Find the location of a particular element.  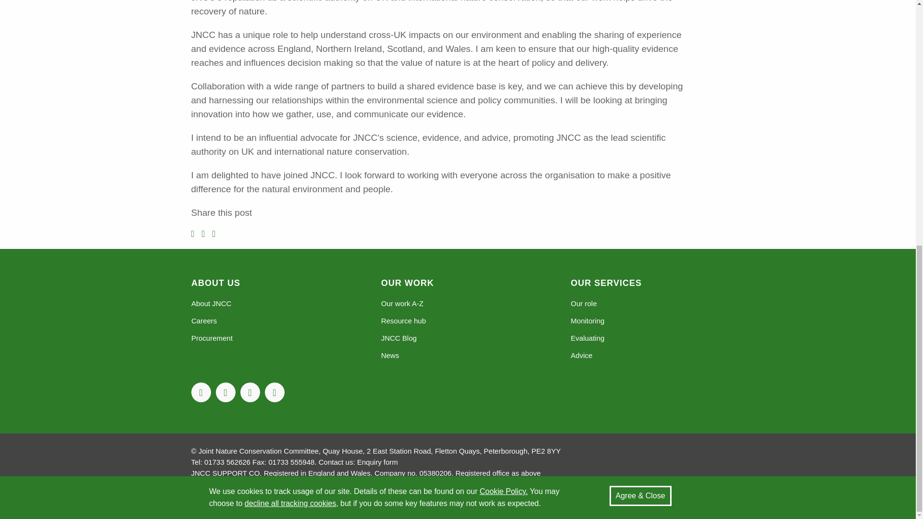

contact is located at coordinates (377, 461).